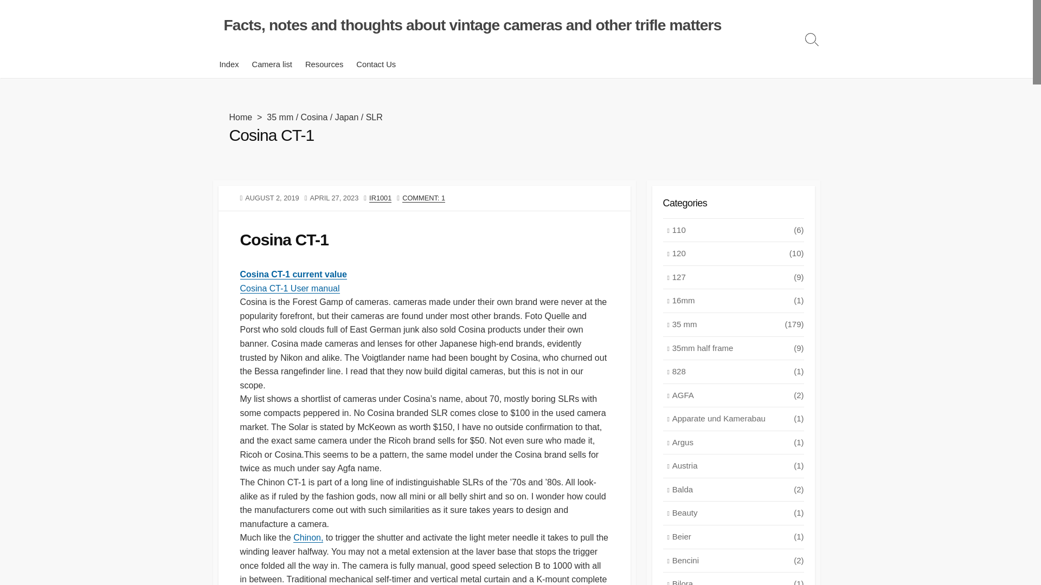 This screenshot has width=1041, height=585. I want to click on 35 mm, so click(280, 117).